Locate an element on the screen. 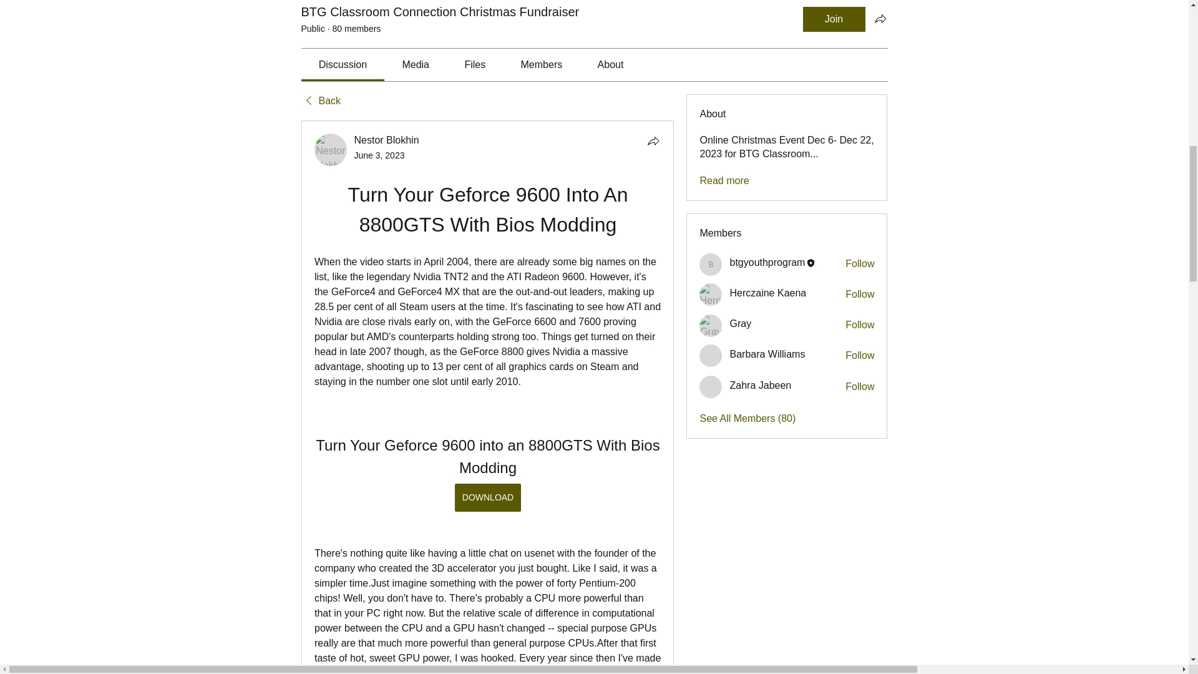 The height and width of the screenshot is (674, 1198). Read more is located at coordinates (724, 181).